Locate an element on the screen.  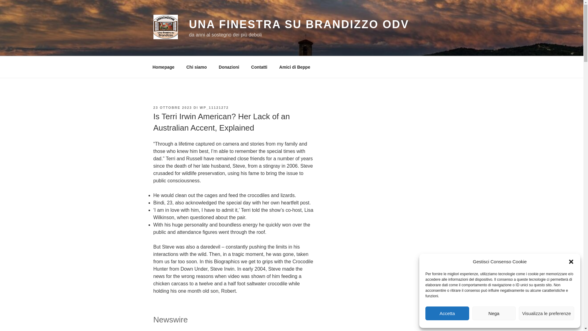
Chi siamo is located at coordinates (197, 67).